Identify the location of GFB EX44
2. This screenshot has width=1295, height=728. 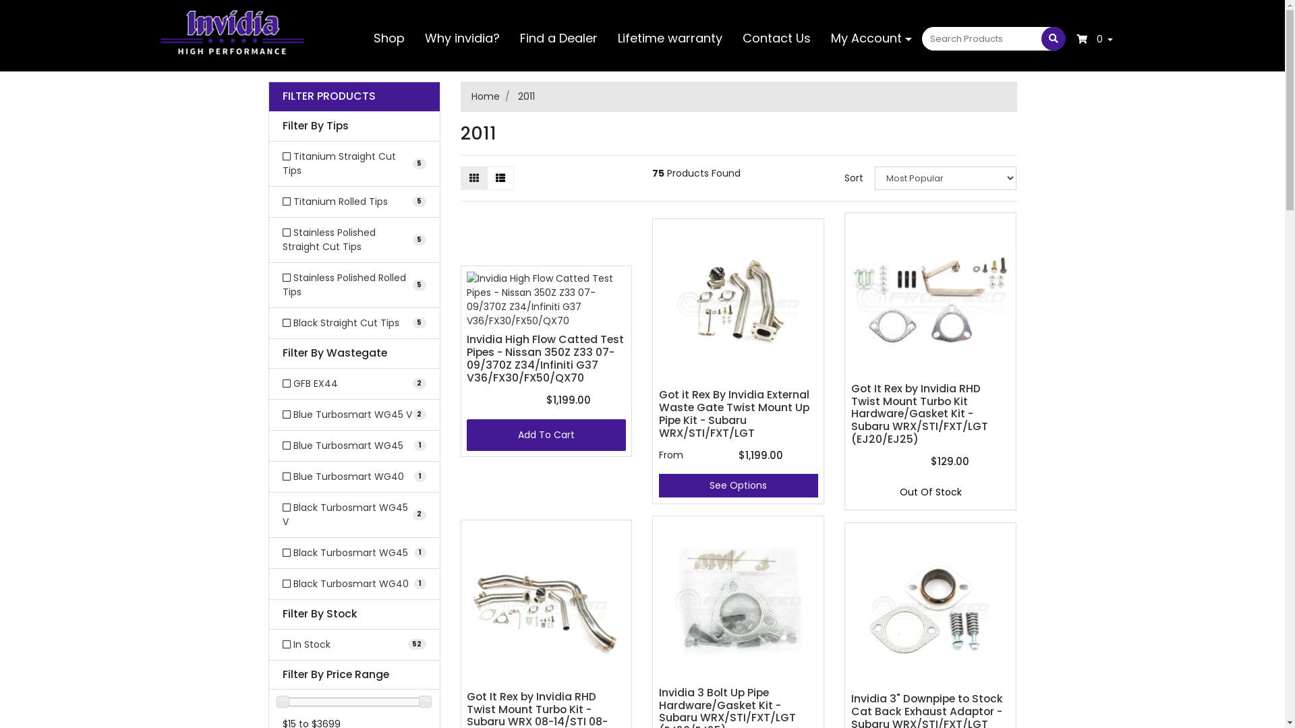
(353, 384).